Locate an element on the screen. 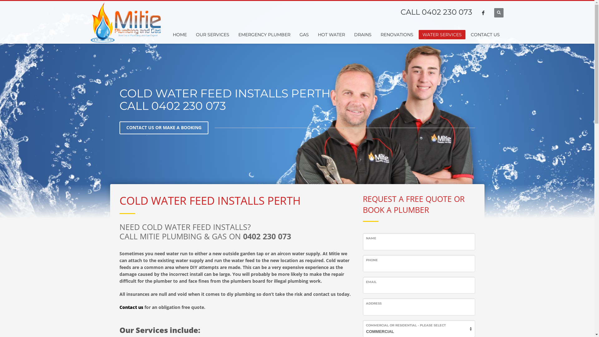  CONTACT US OR MAKE A BOOKING is located at coordinates (163, 128).